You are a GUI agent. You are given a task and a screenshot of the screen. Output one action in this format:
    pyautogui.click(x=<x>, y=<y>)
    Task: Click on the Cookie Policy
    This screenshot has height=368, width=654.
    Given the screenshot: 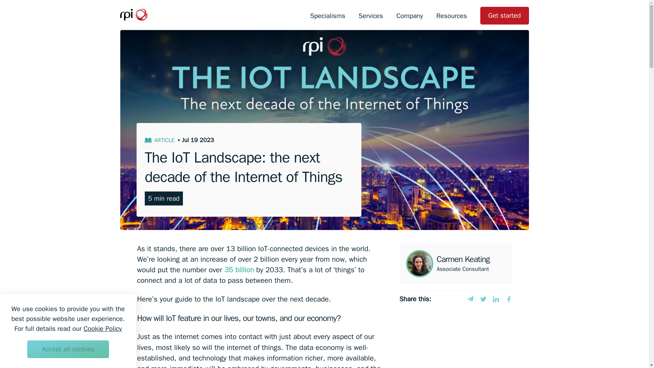 What is the action you would take?
    pyautogui.click(x=103, y=328)
    